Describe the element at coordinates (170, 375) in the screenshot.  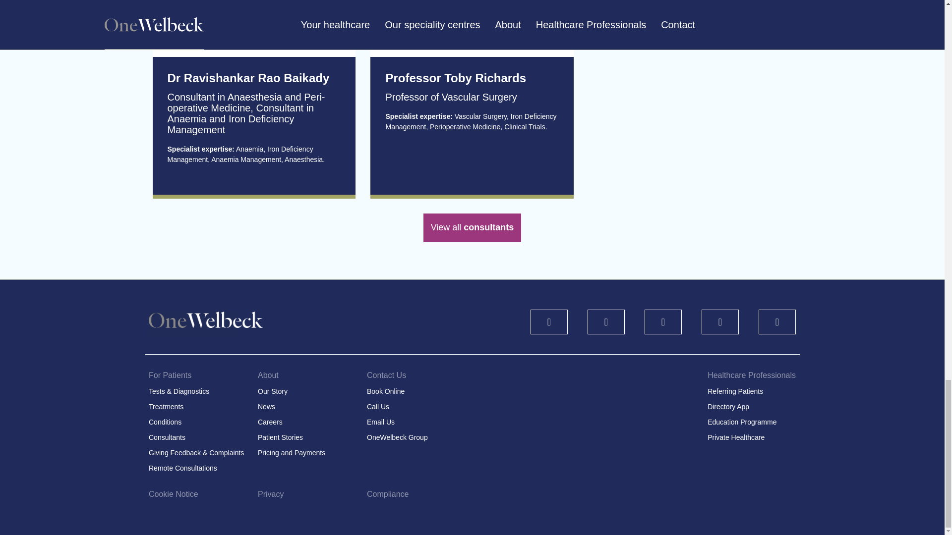
I see `For Patients` at that location.